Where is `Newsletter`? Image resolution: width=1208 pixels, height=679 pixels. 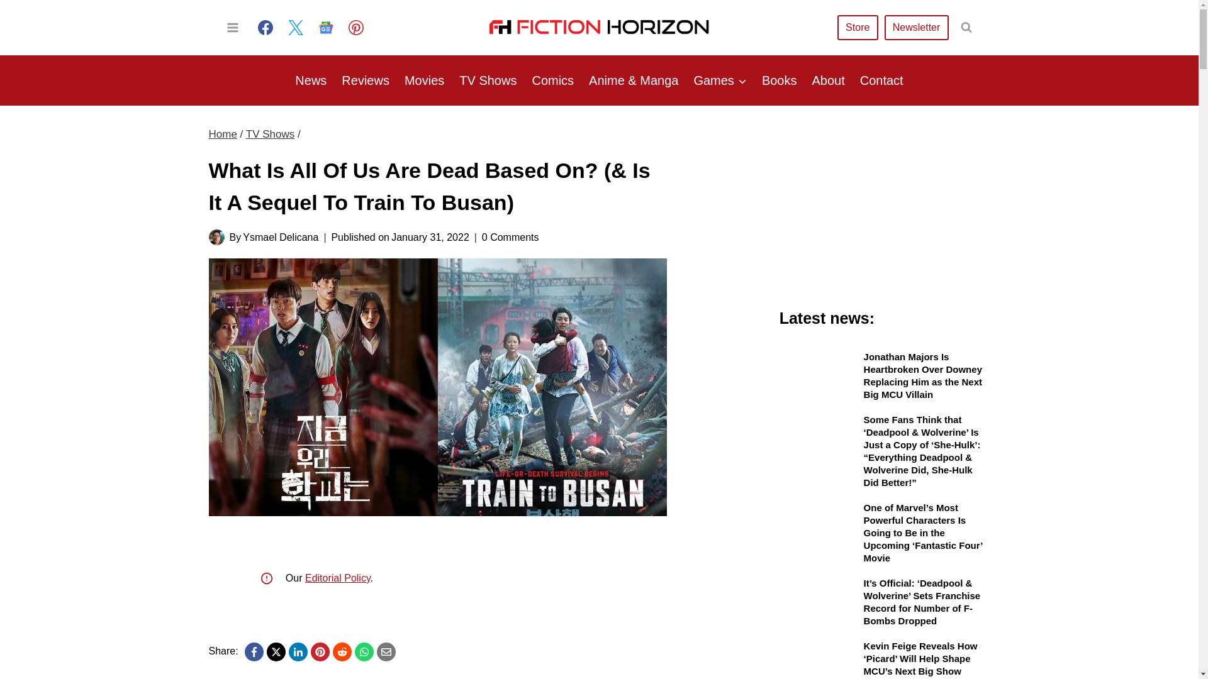 Newsletter is located at coordinates (916, 26).